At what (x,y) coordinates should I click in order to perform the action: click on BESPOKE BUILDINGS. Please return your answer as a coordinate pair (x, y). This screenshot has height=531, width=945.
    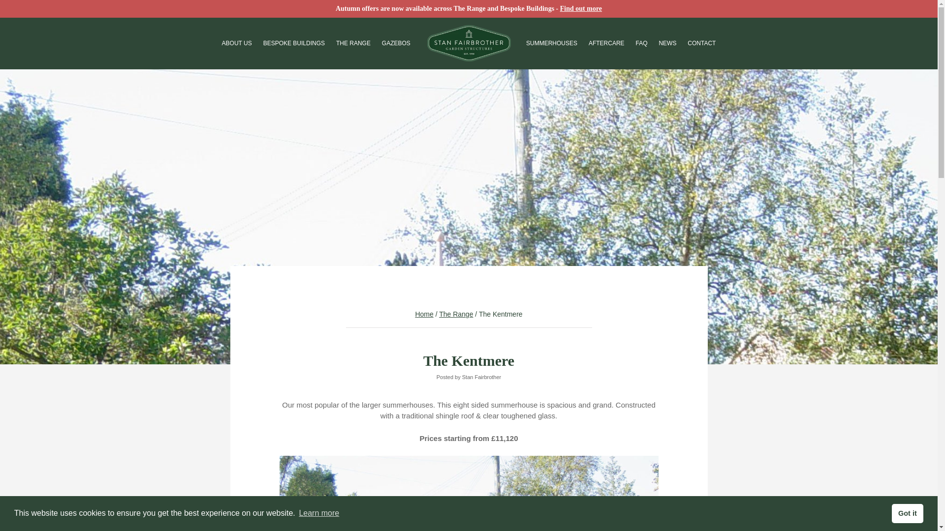
    Looking at the image, I should click on (294, 43).